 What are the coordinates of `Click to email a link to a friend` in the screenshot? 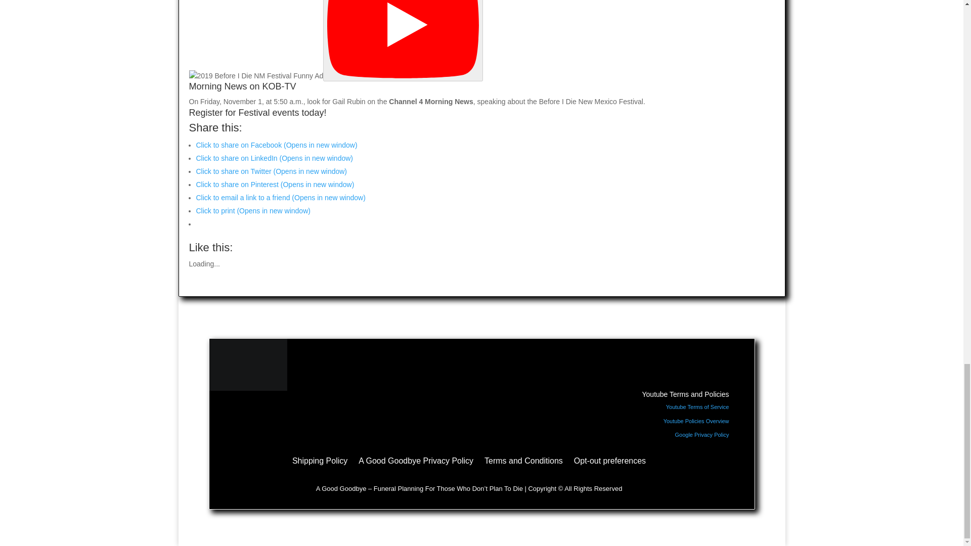 It's located at (281, 197).